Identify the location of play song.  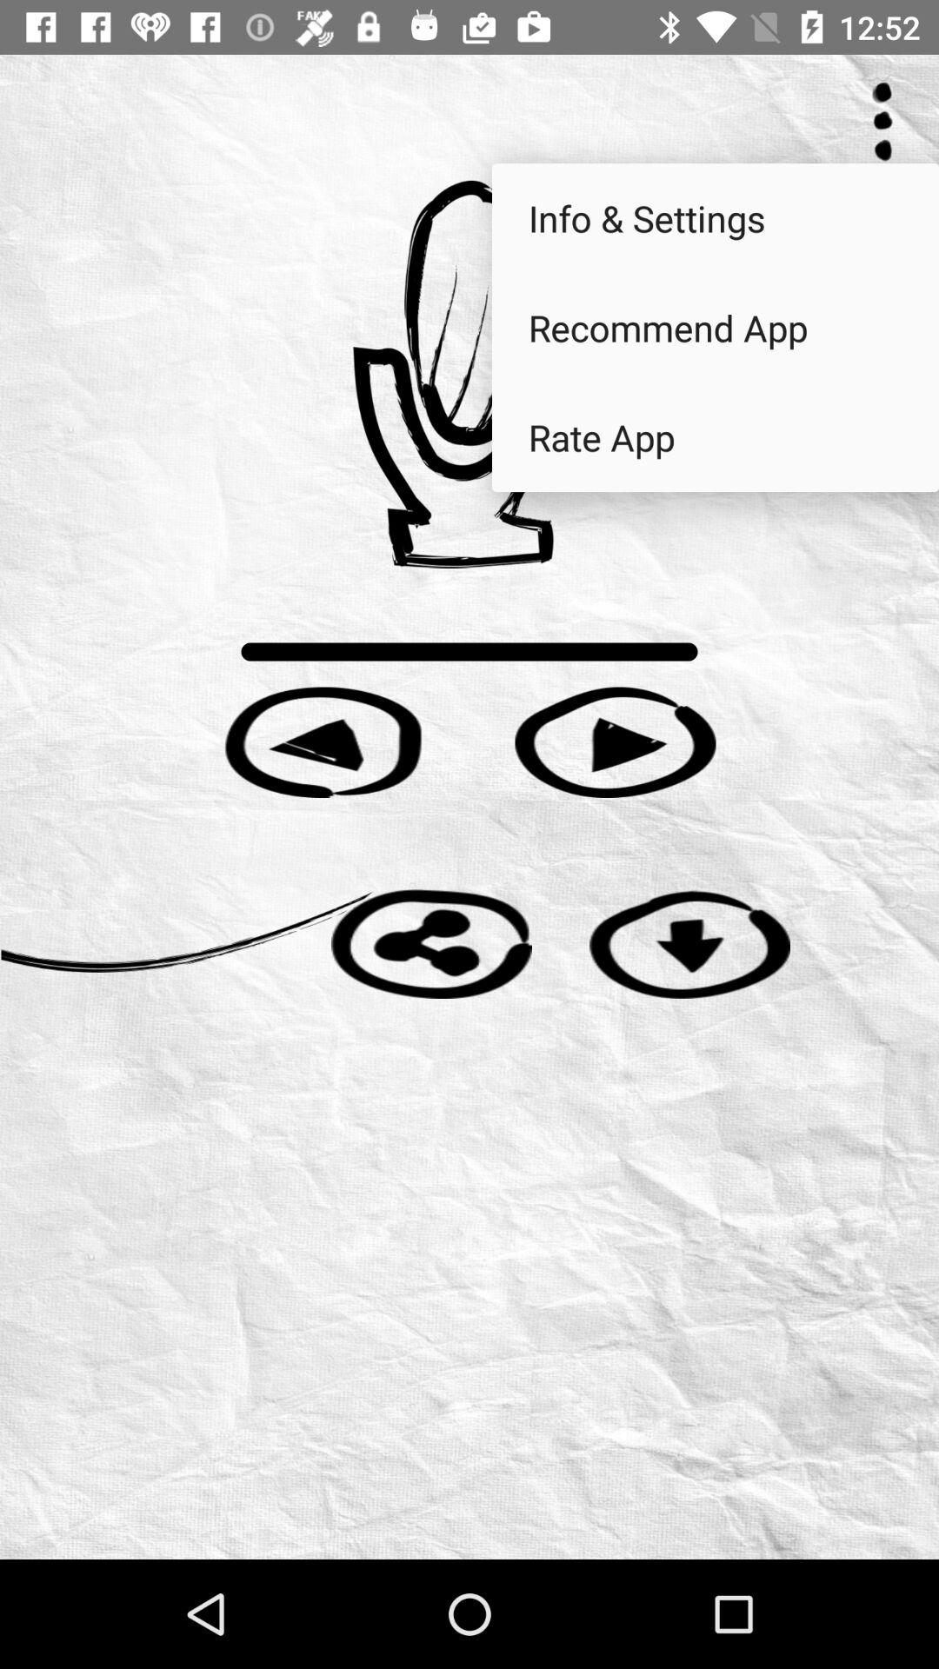
(616, 742).